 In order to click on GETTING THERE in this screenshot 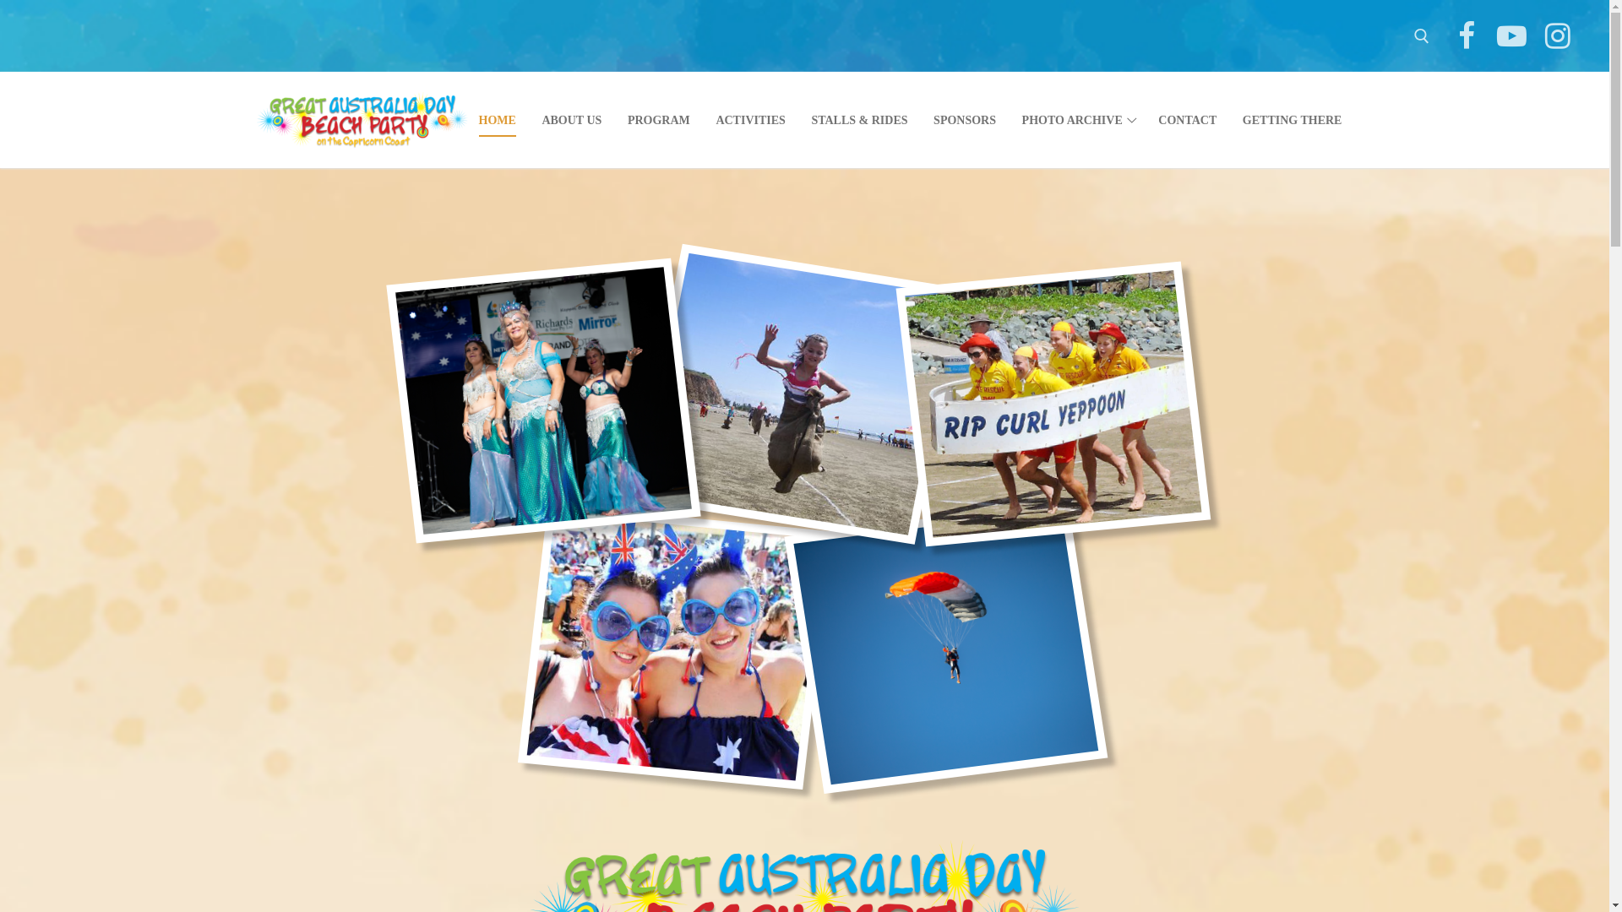, I will do `click(1293, 120)`.